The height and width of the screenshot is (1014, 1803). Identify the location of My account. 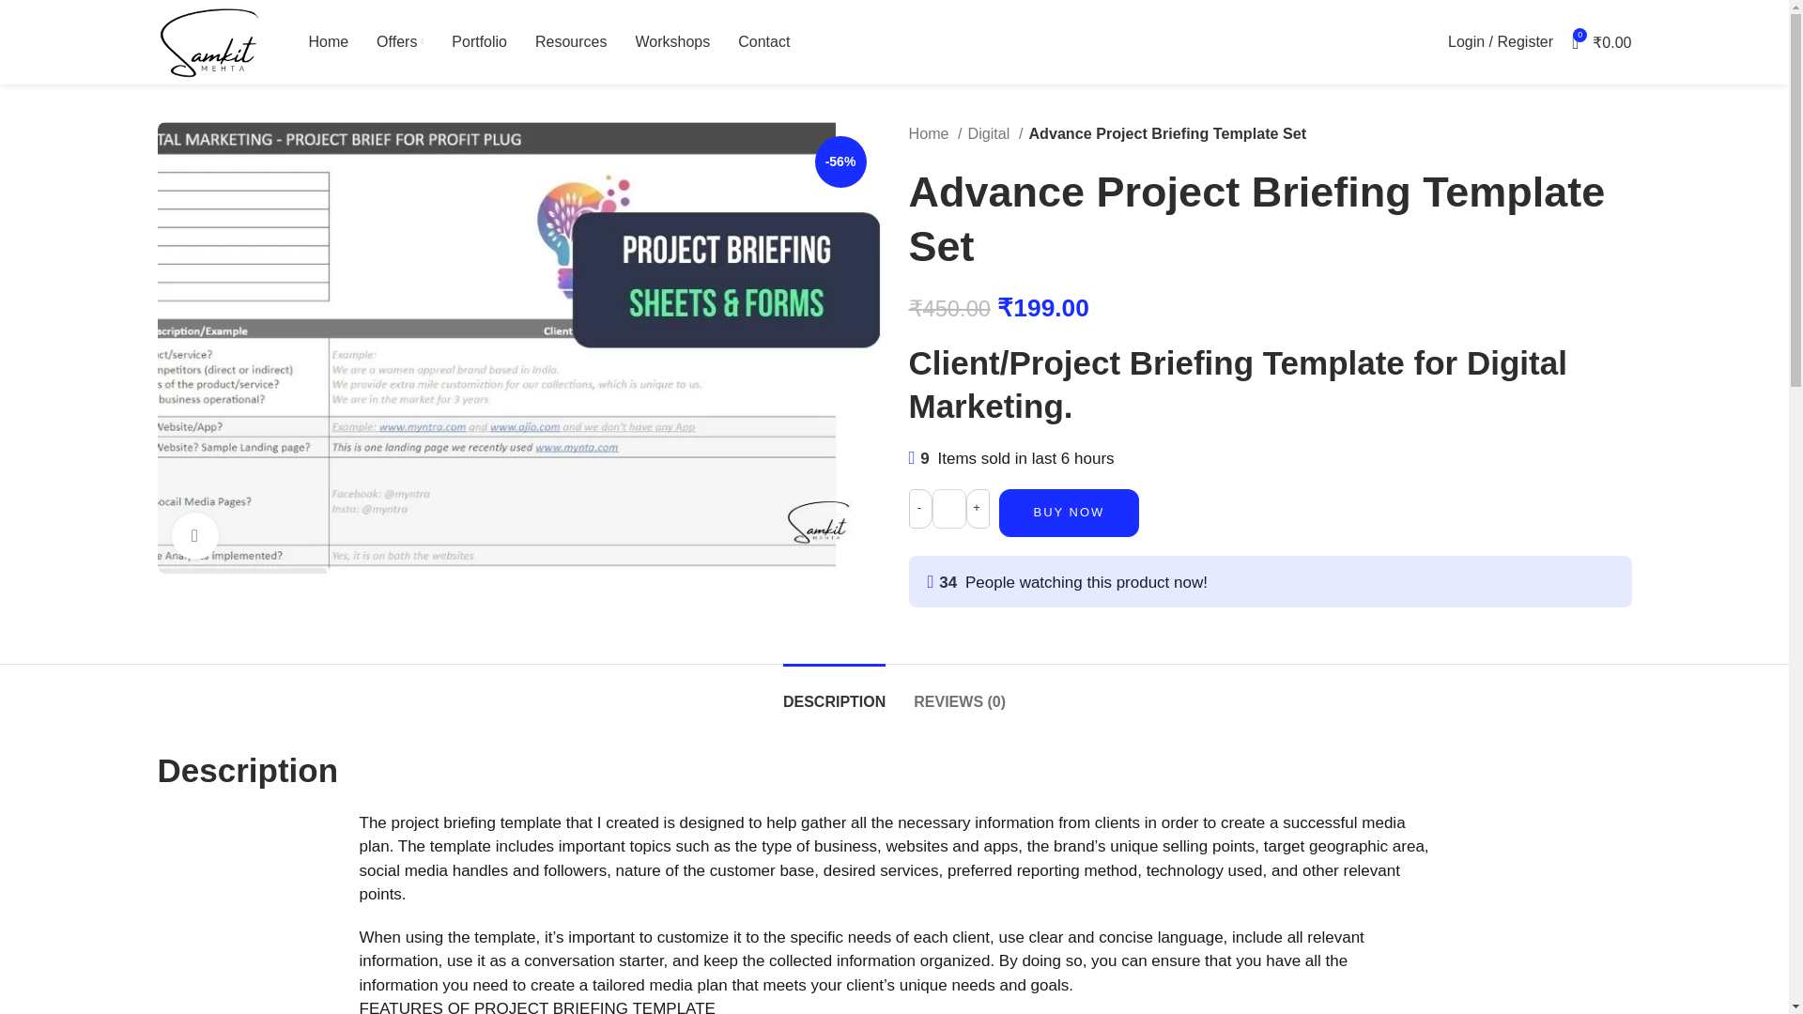
(1501, 41).